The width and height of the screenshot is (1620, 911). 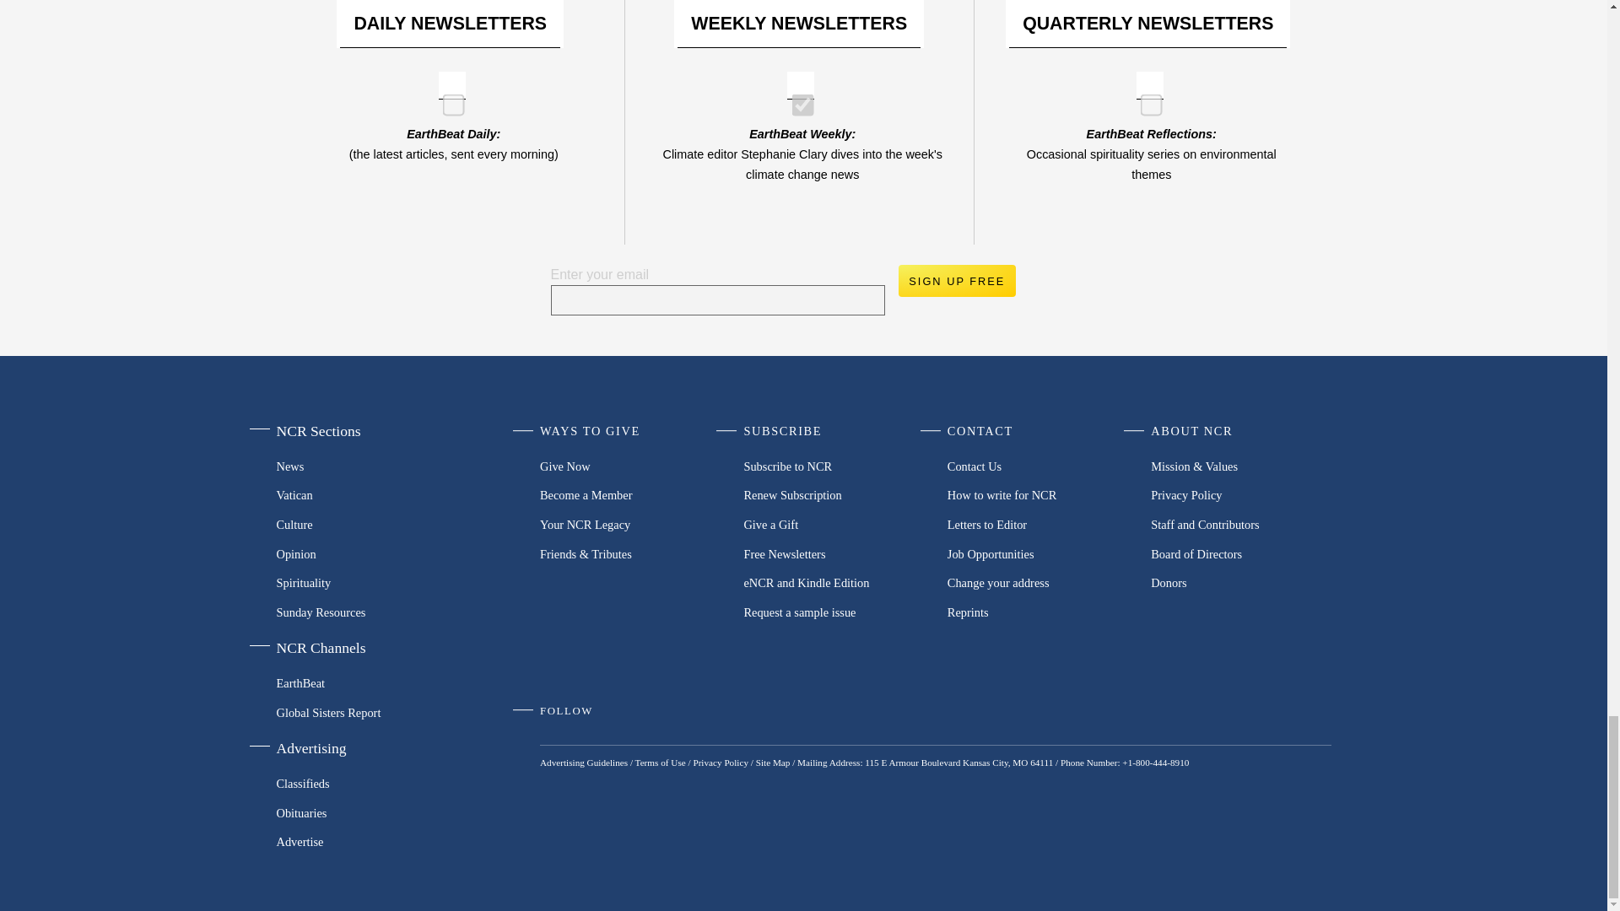 I want to click on bcf567f831, so click(x=1146, y=100).